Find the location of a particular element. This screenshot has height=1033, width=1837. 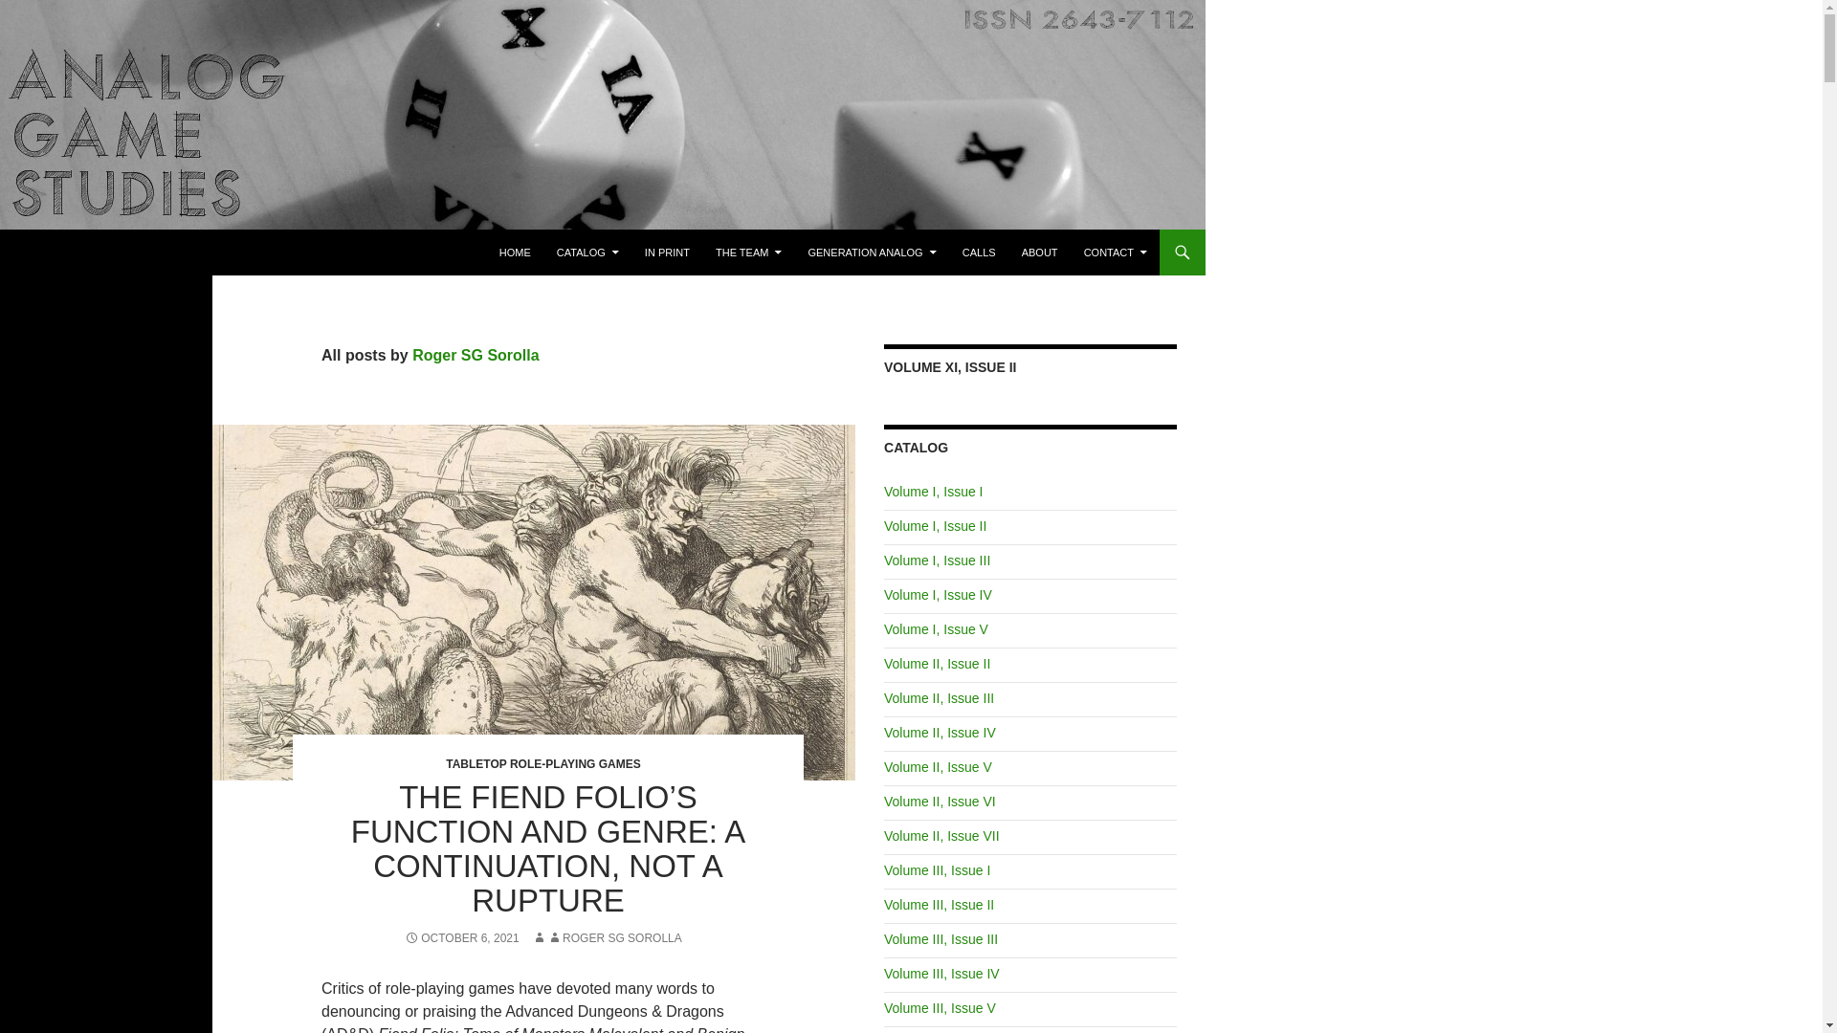

Volume II, Issue IV is located at coordinates (940, 733).